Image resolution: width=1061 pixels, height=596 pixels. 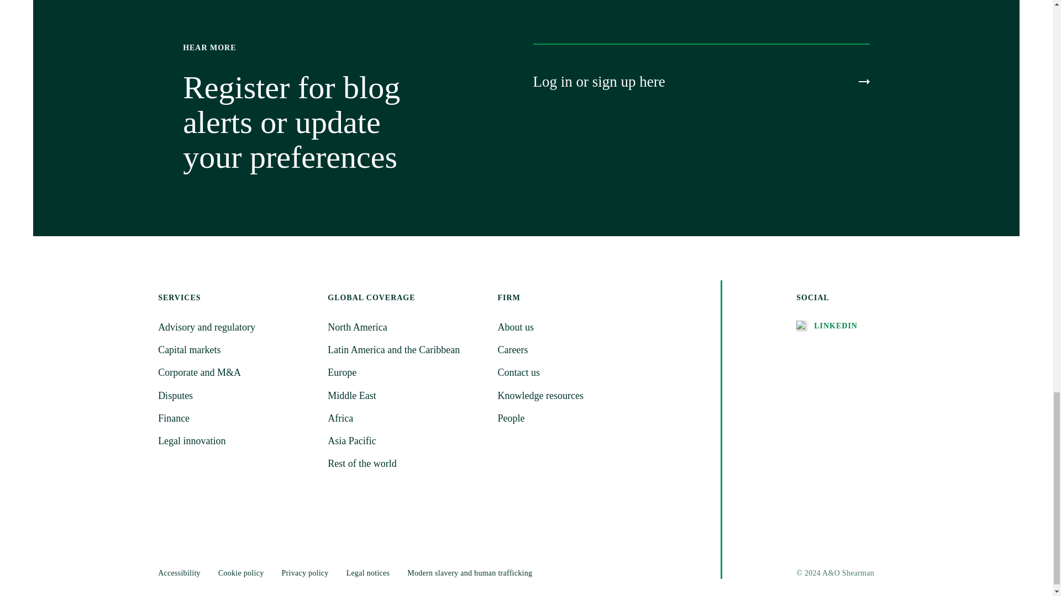 I want to click on Capital markets, so click(x=236, y=350).